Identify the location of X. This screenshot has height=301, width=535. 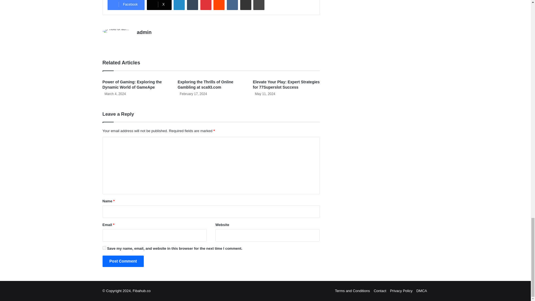
(159, 5).